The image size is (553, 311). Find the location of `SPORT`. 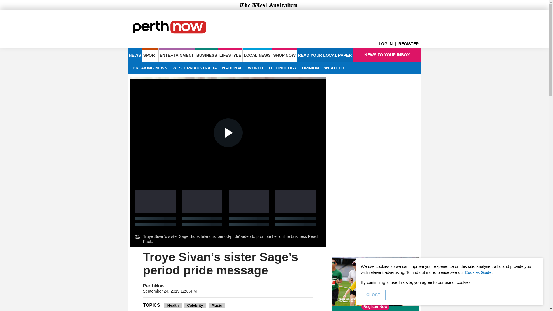

SPORT is located at coordinates (150, 55).